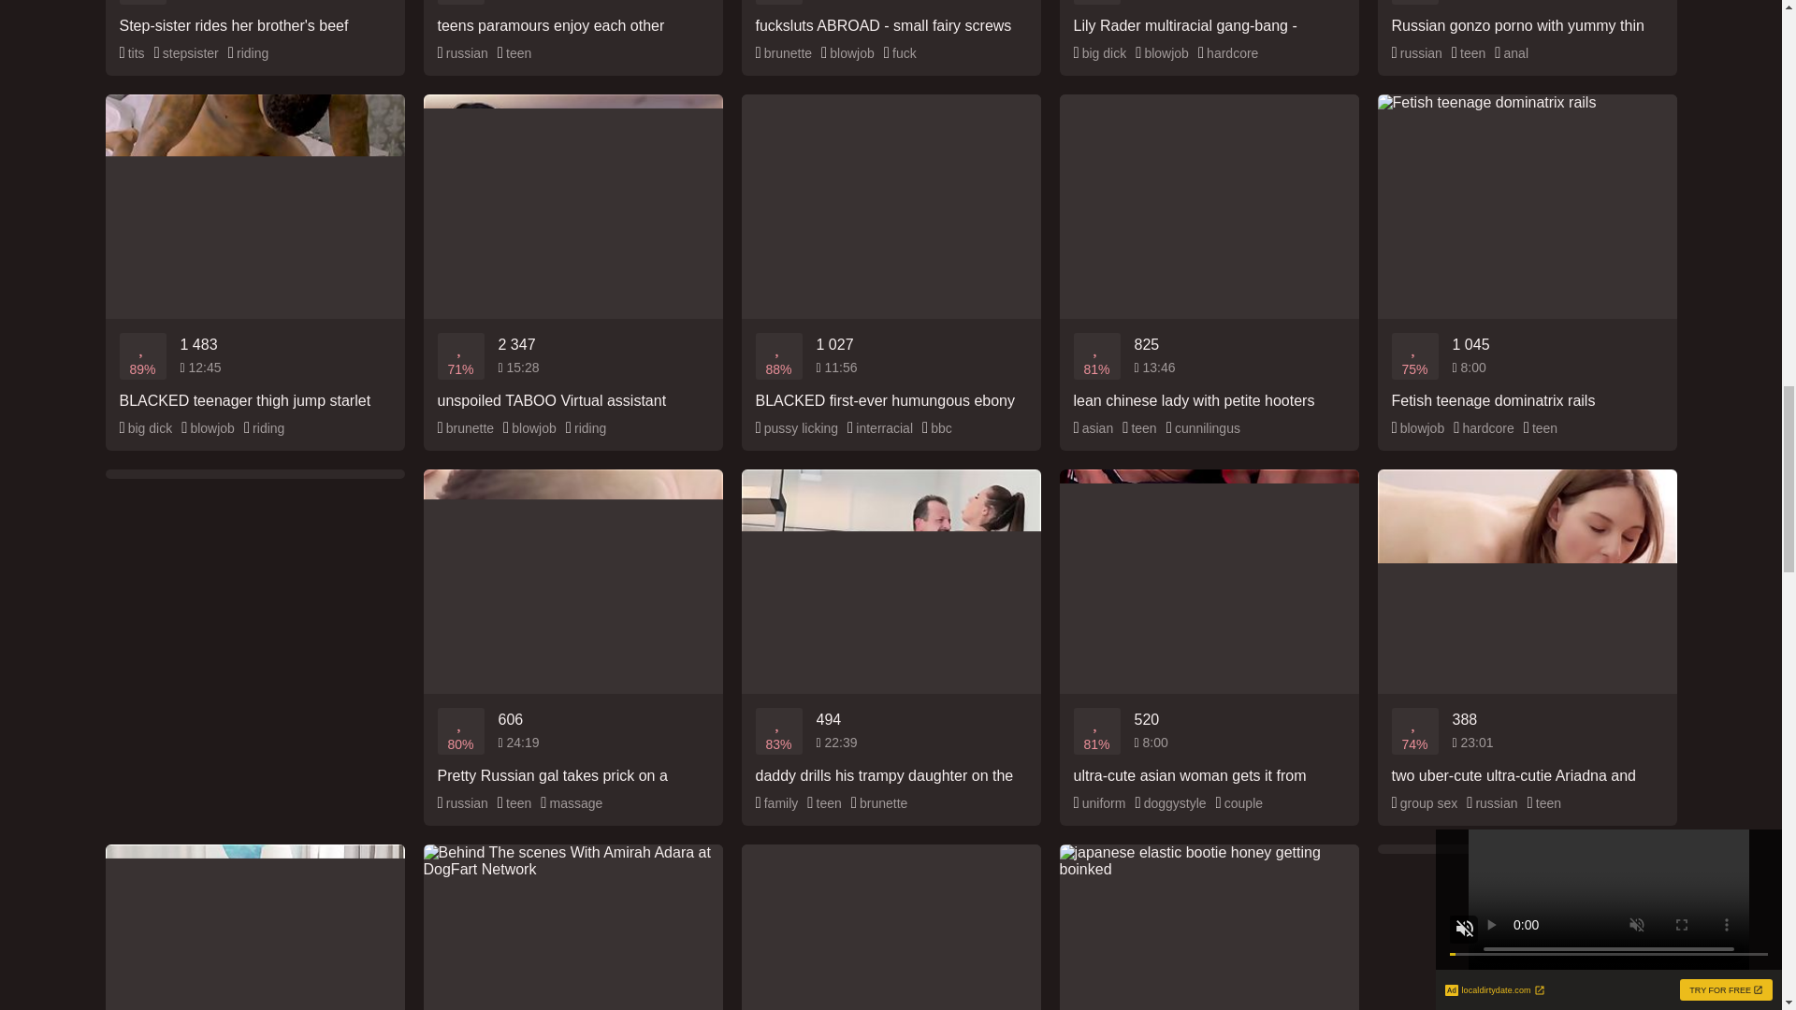 The image size is (1796, 1010). I want to click on teens paramours enjoy each other, so click(572, 17).